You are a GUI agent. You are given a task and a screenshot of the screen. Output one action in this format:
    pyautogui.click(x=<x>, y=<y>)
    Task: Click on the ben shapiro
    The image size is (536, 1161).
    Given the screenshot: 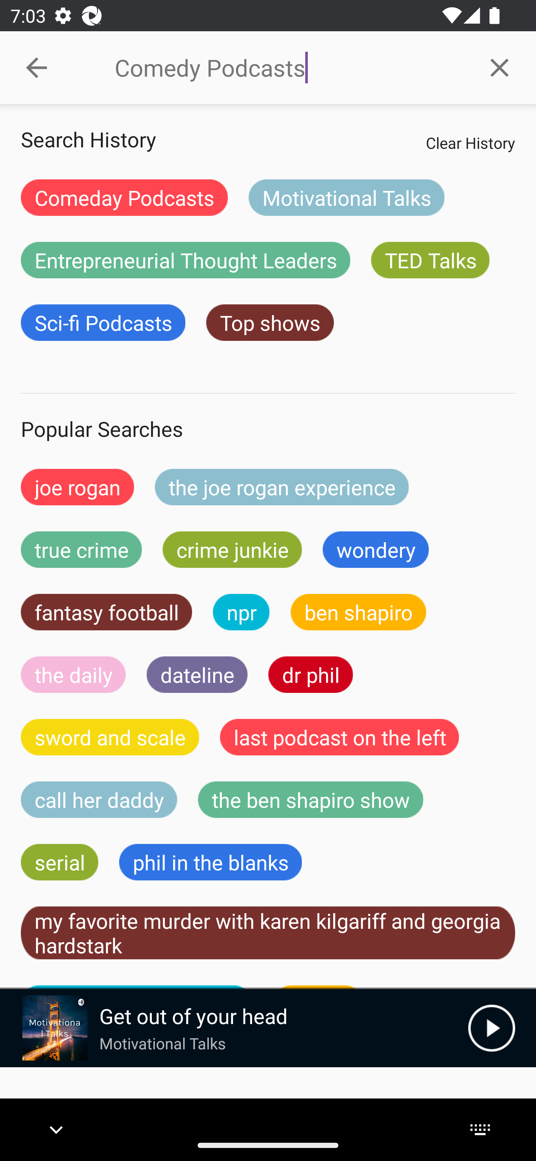 What is the action you would take?
    pyautogui.click(x=358, y=613)
    